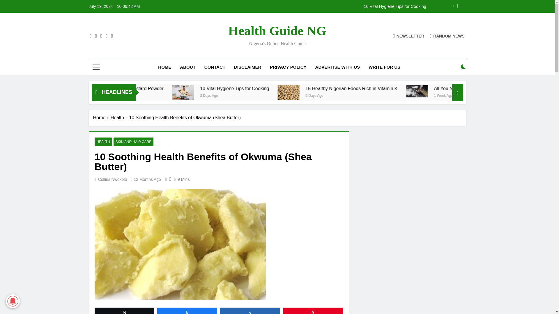 The image size is (559, 314). Describe the element at coordinates (215, 67) in the screenshot. I see `CONTACT` at that location.